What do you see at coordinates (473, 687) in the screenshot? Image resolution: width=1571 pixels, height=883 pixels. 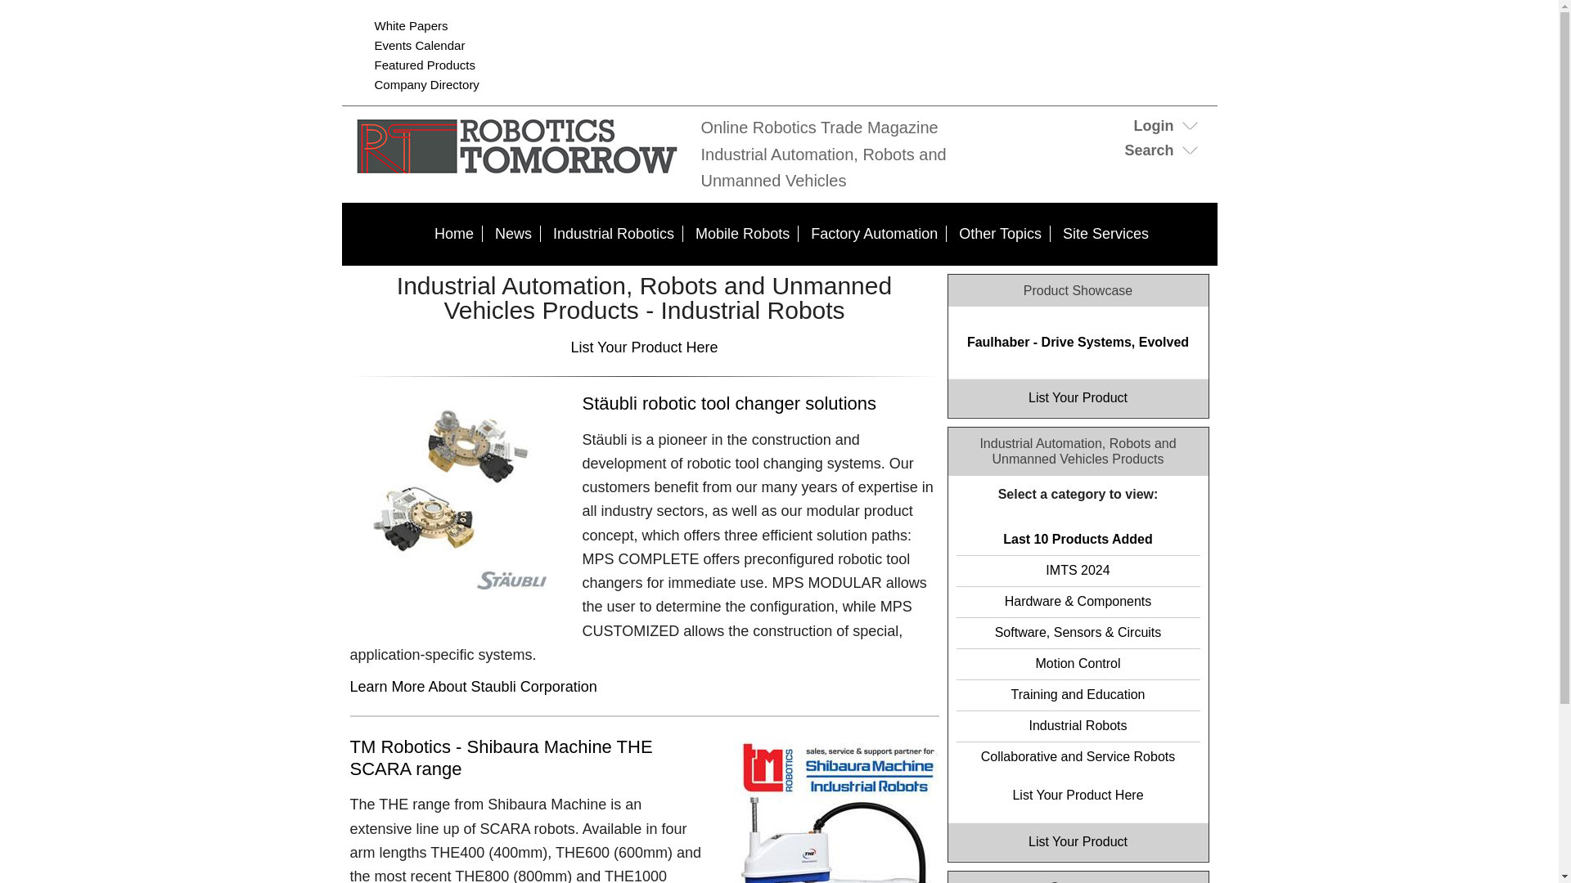 I see `Learn More About Staubli Corporation` at bounding box center [473, 687].